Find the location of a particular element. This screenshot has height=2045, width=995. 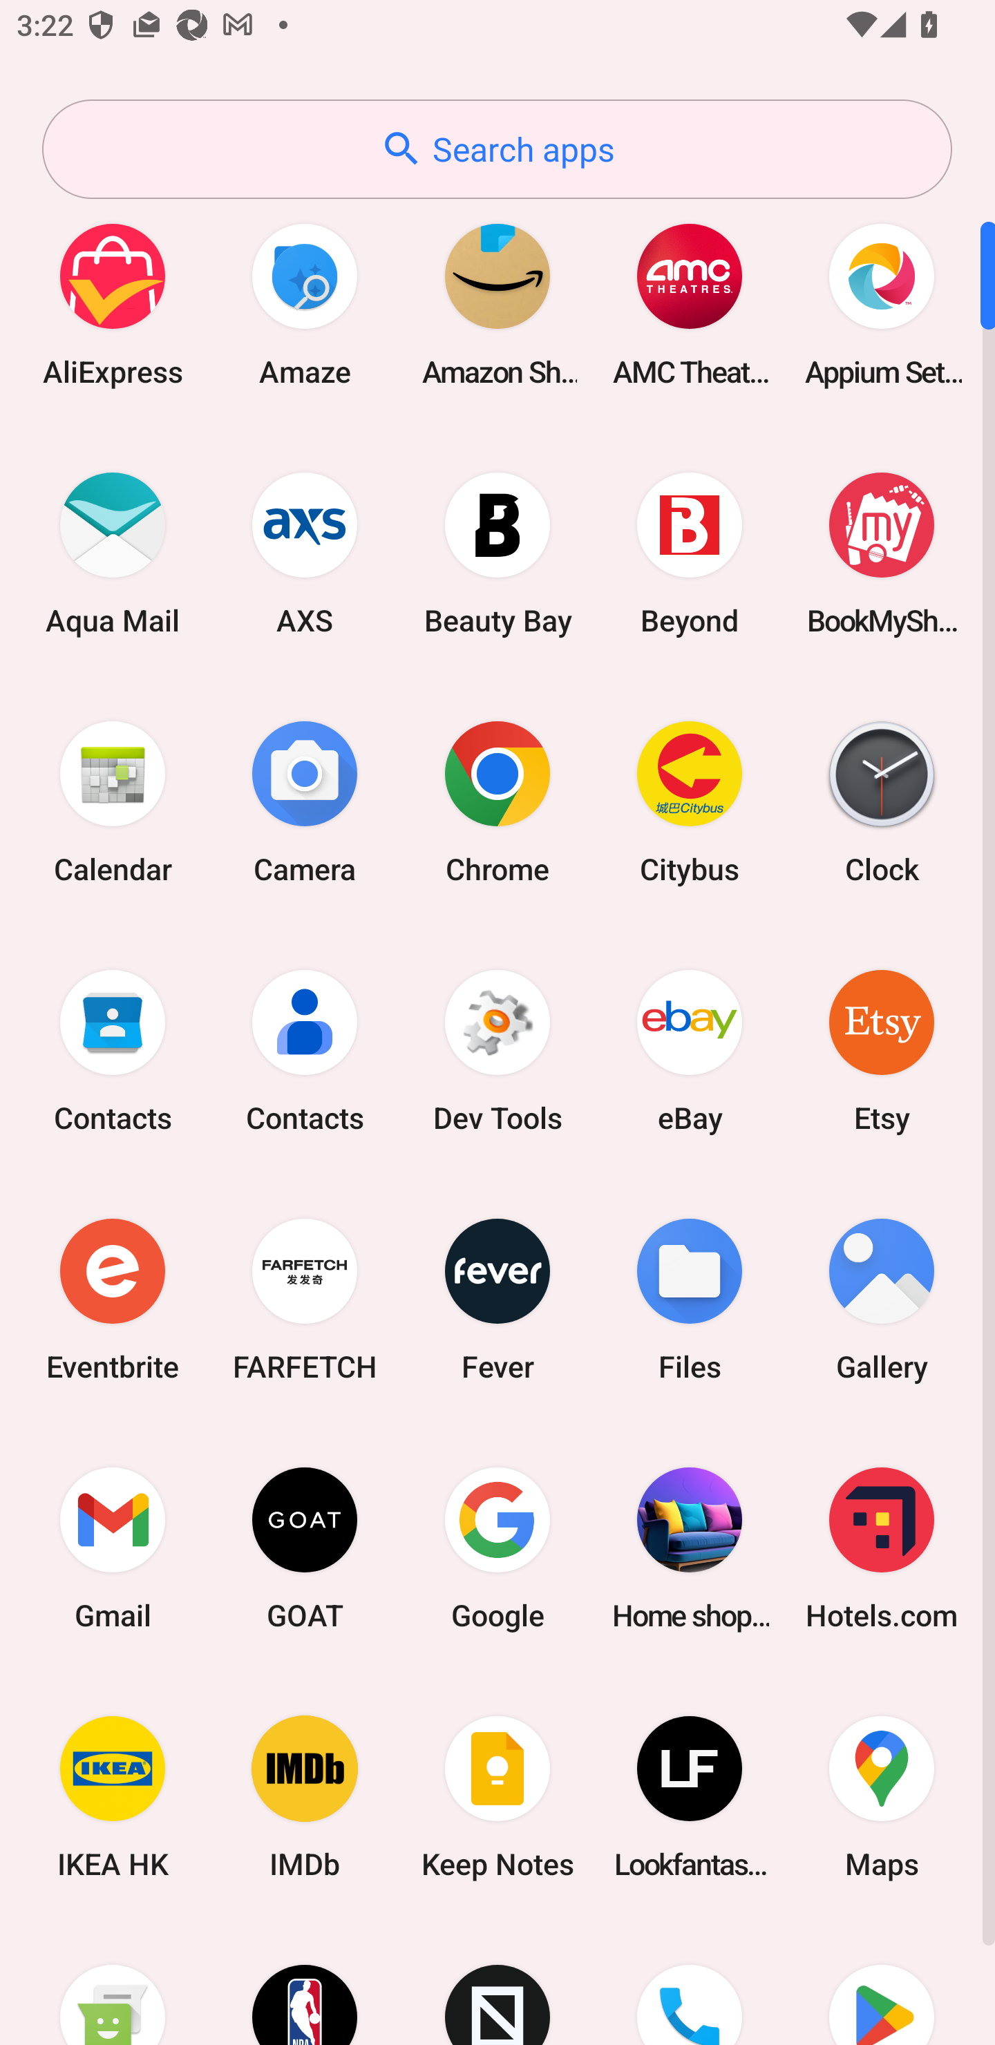

GOAT is located at coordinates (305, 1548).